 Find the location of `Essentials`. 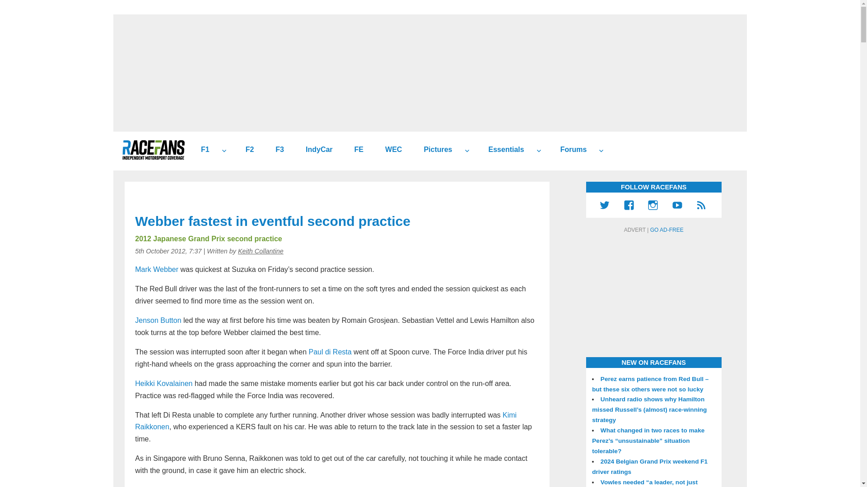

Essentials is located at coordinates (503, 150).